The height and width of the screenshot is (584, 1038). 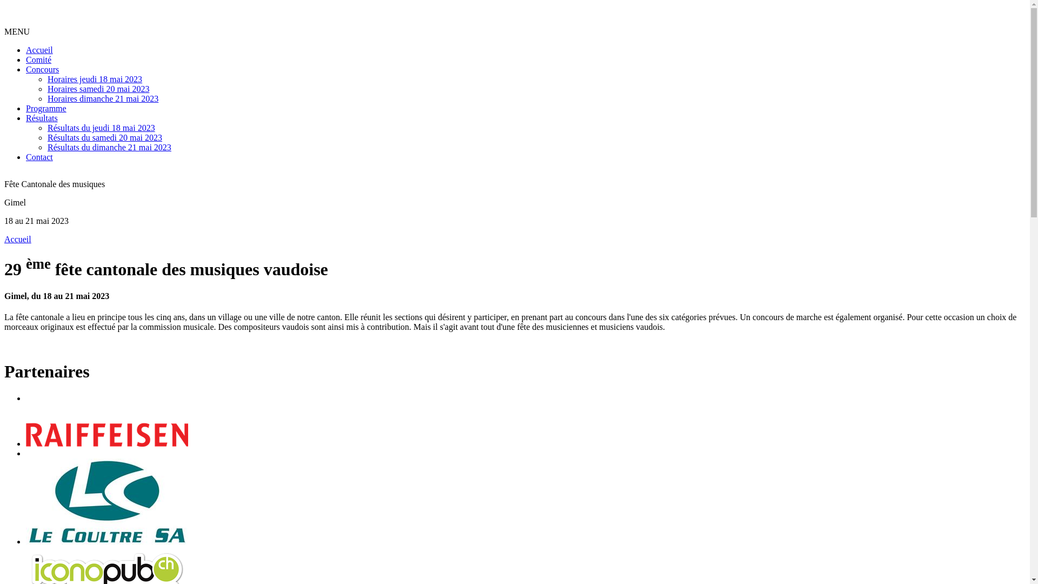 What do you see at coordinates (46, 108) in the screenshot?
I see `Programme` at bounding box center [46, 108].